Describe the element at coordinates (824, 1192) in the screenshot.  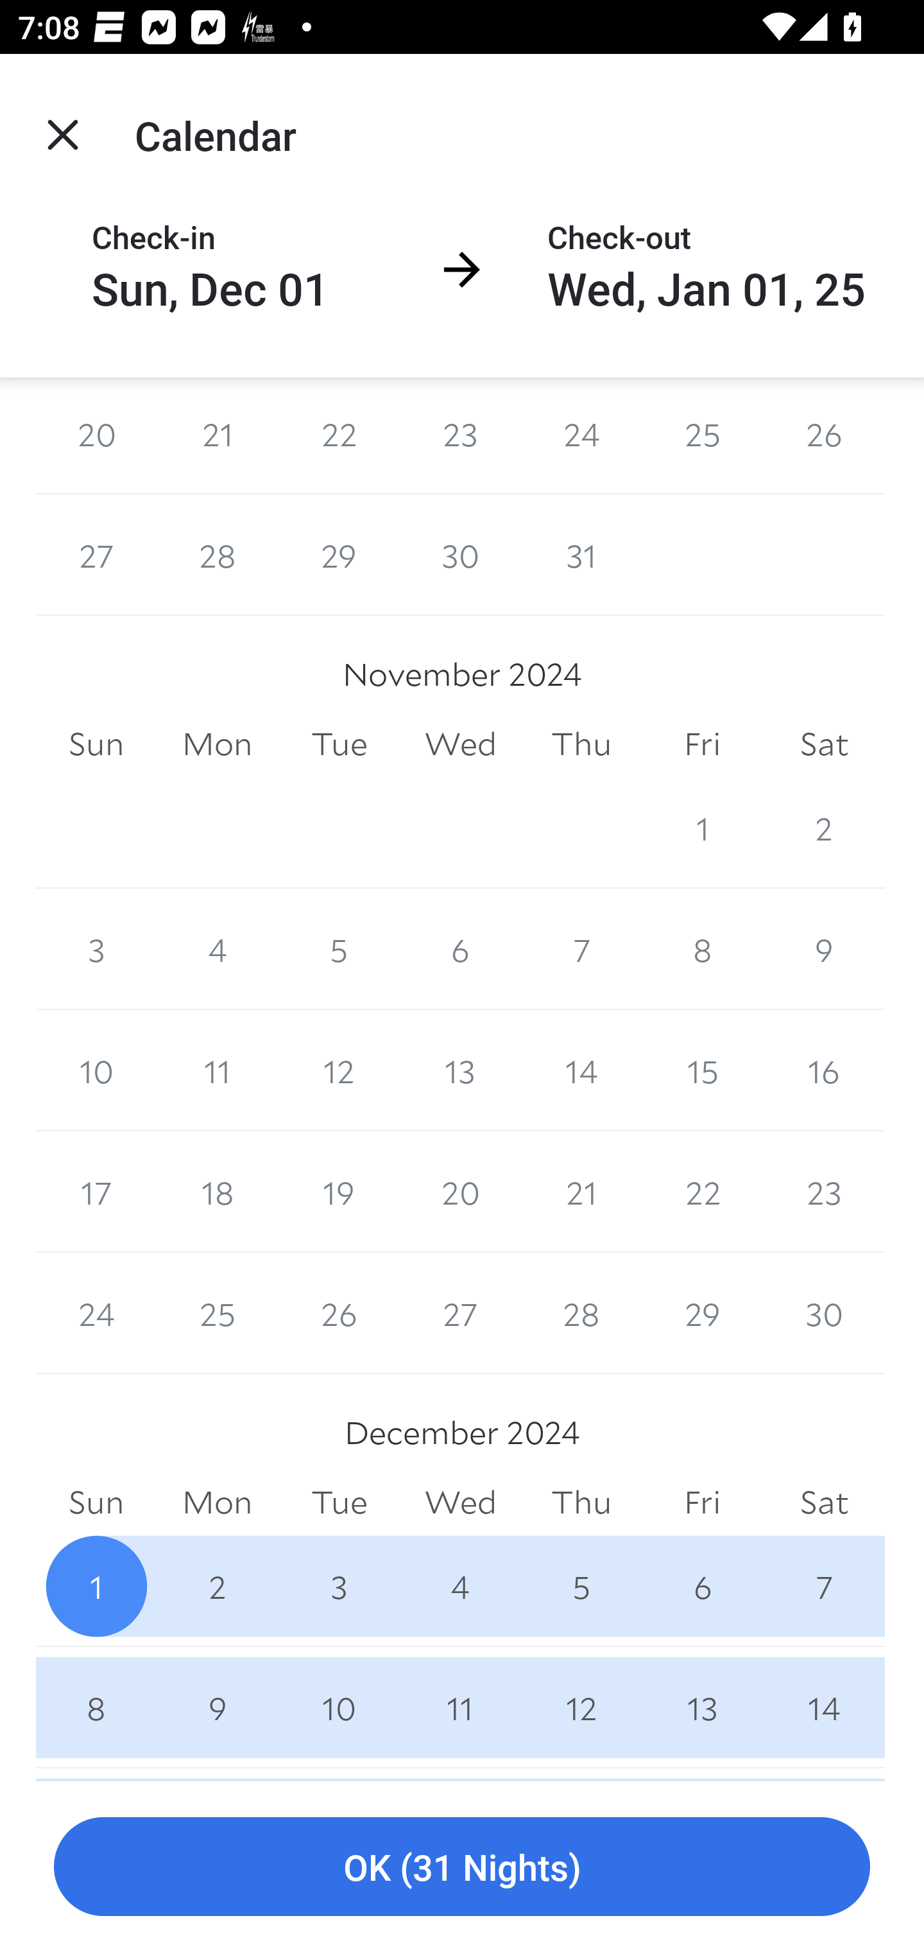
I see `23 23 November 2024` at that location.